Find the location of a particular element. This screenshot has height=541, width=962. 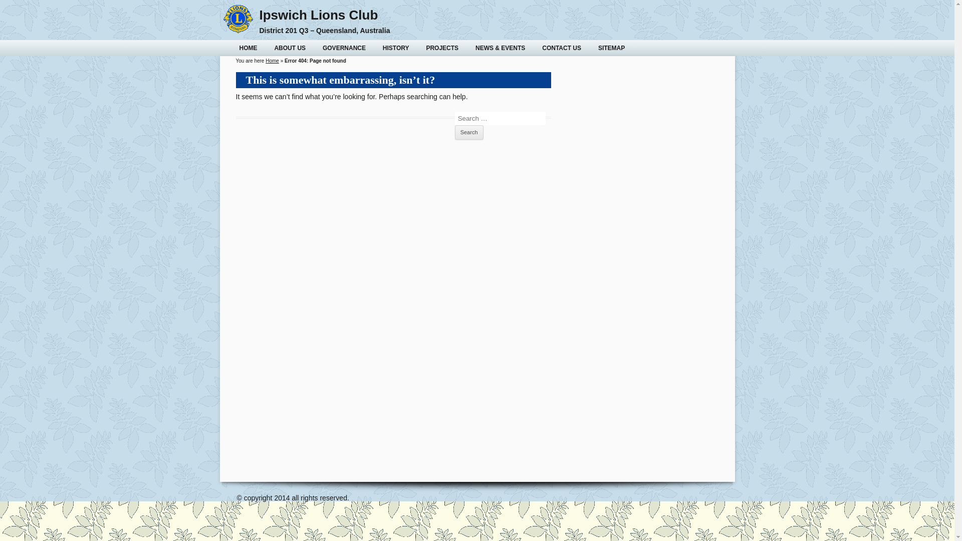

GOVERNANCE is located at coordinates (344, 48).